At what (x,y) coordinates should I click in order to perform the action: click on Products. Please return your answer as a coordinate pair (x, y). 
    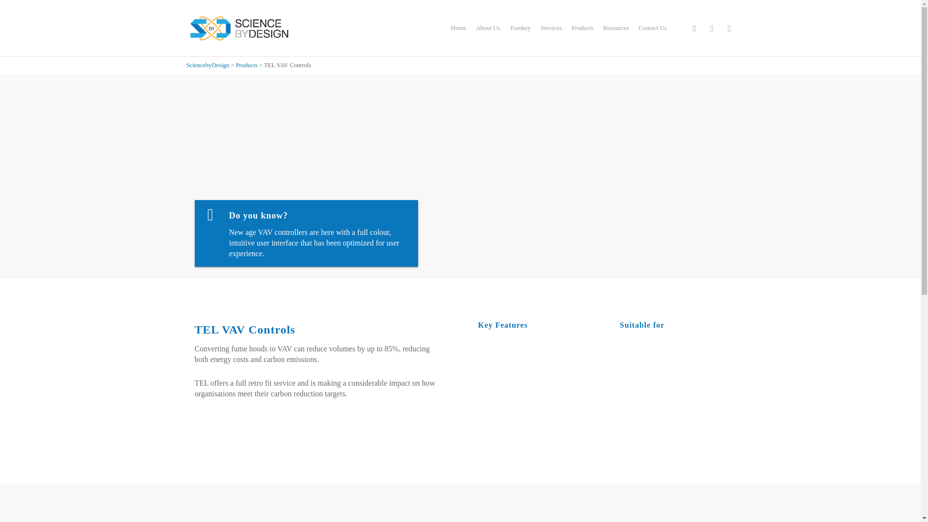
    Looking at the image, I should click on (246, 65).